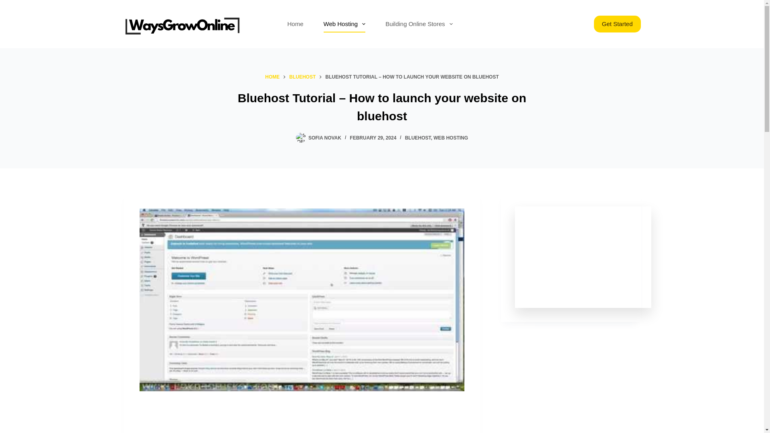 This screenshot has height=433, width=770. What do you see at coordinates (451, 138) in the screenshot?
I see `WEB HOSTING` at bounding box center [451, 138].